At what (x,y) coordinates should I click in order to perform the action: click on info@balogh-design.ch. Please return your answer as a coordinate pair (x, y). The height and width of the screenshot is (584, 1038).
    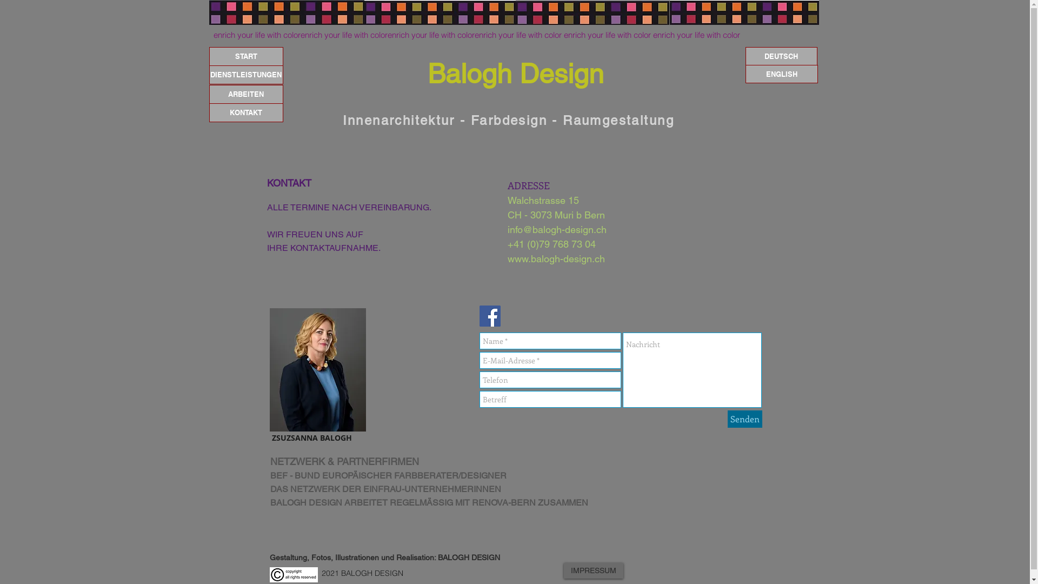
    Looking at the image, I should click on (557, 229).